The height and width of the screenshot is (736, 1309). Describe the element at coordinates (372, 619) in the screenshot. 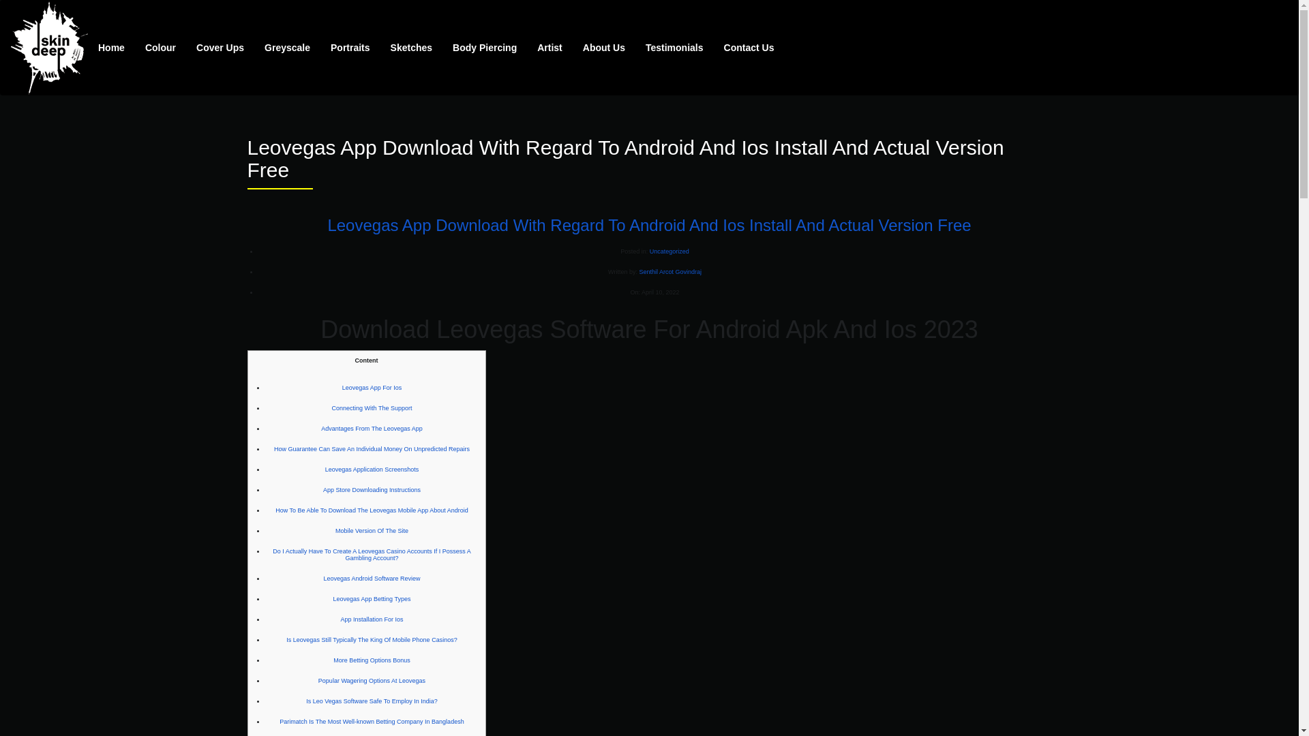

I see `App Installation For Ios` at that location.